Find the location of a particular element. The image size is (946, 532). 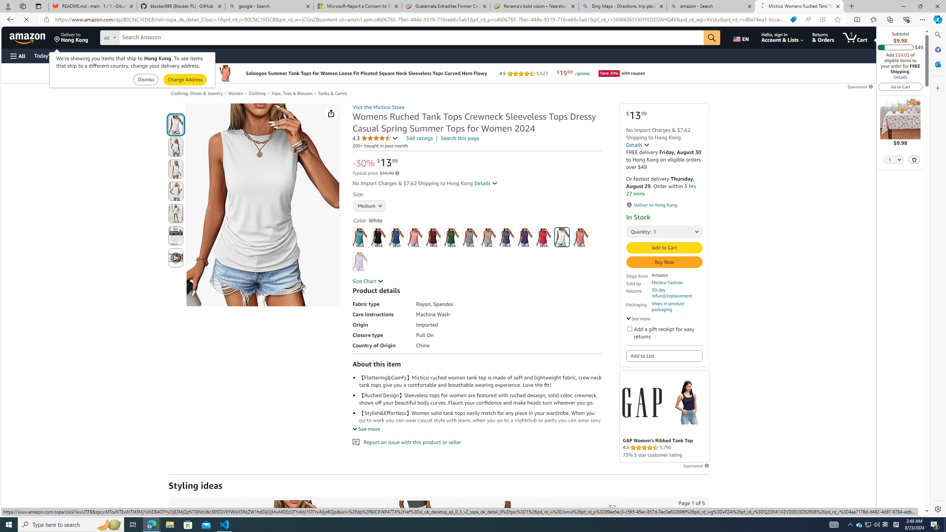

amazon - Search is located at coordinates (711, 6).